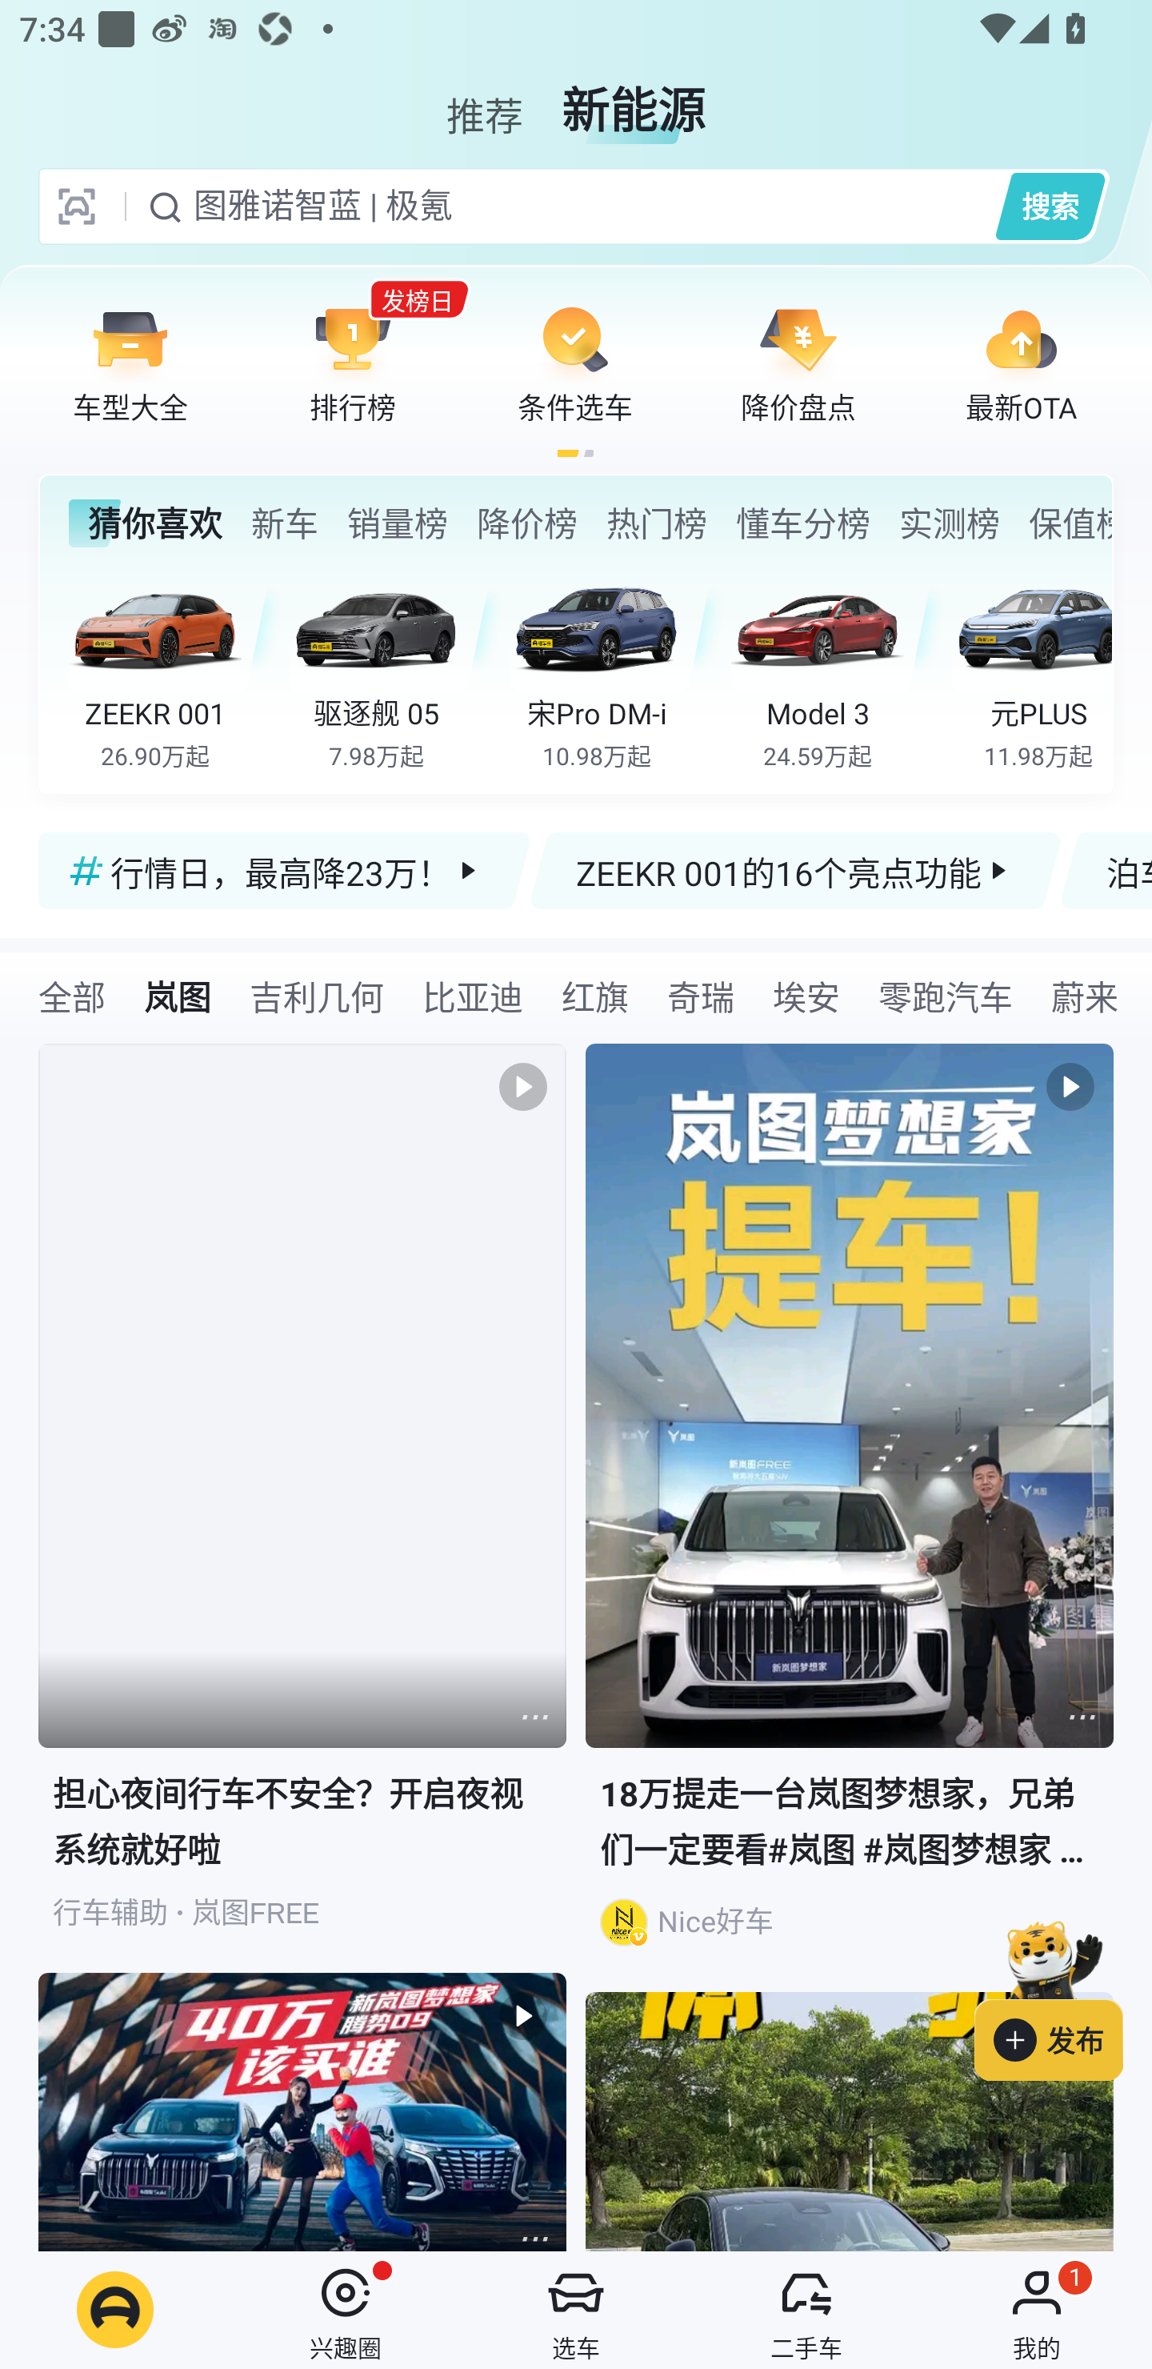 The width and height of the screenshot is (1152, 2369). Describe the element at coordinates (615, 669) in the screenshot. I see `宋Pro DM-i 10.98万起` at that location.